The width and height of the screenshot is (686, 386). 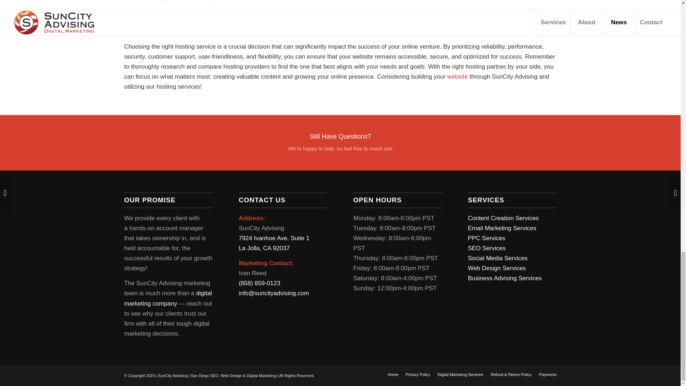 I want to click on Business Advising Services, so click(x=504, y=278).